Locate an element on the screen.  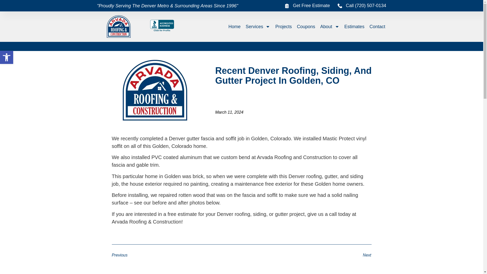
Coupons is located at coordinates (258, 26).